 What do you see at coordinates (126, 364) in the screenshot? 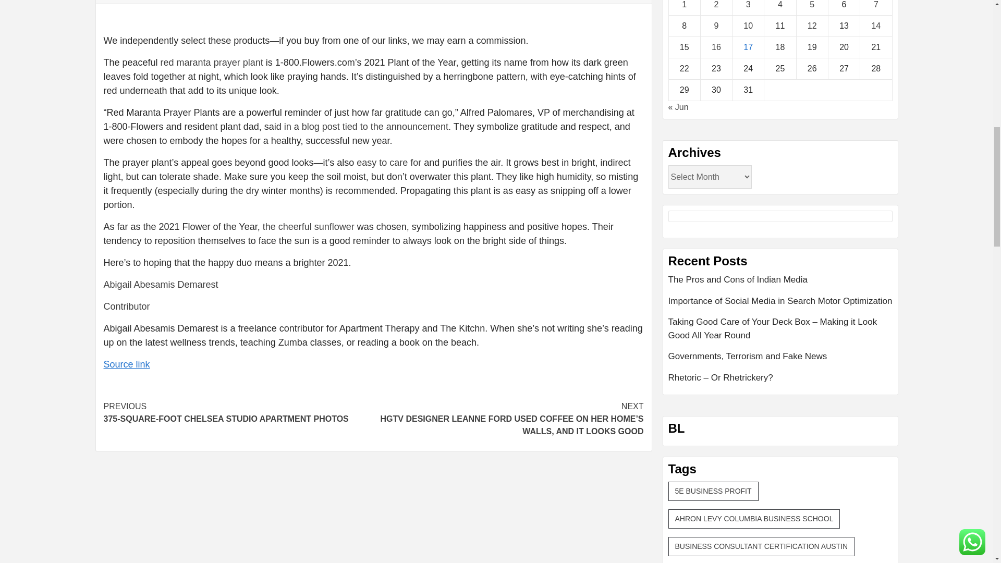
I see `Source link` at bounding box center [126, 364].